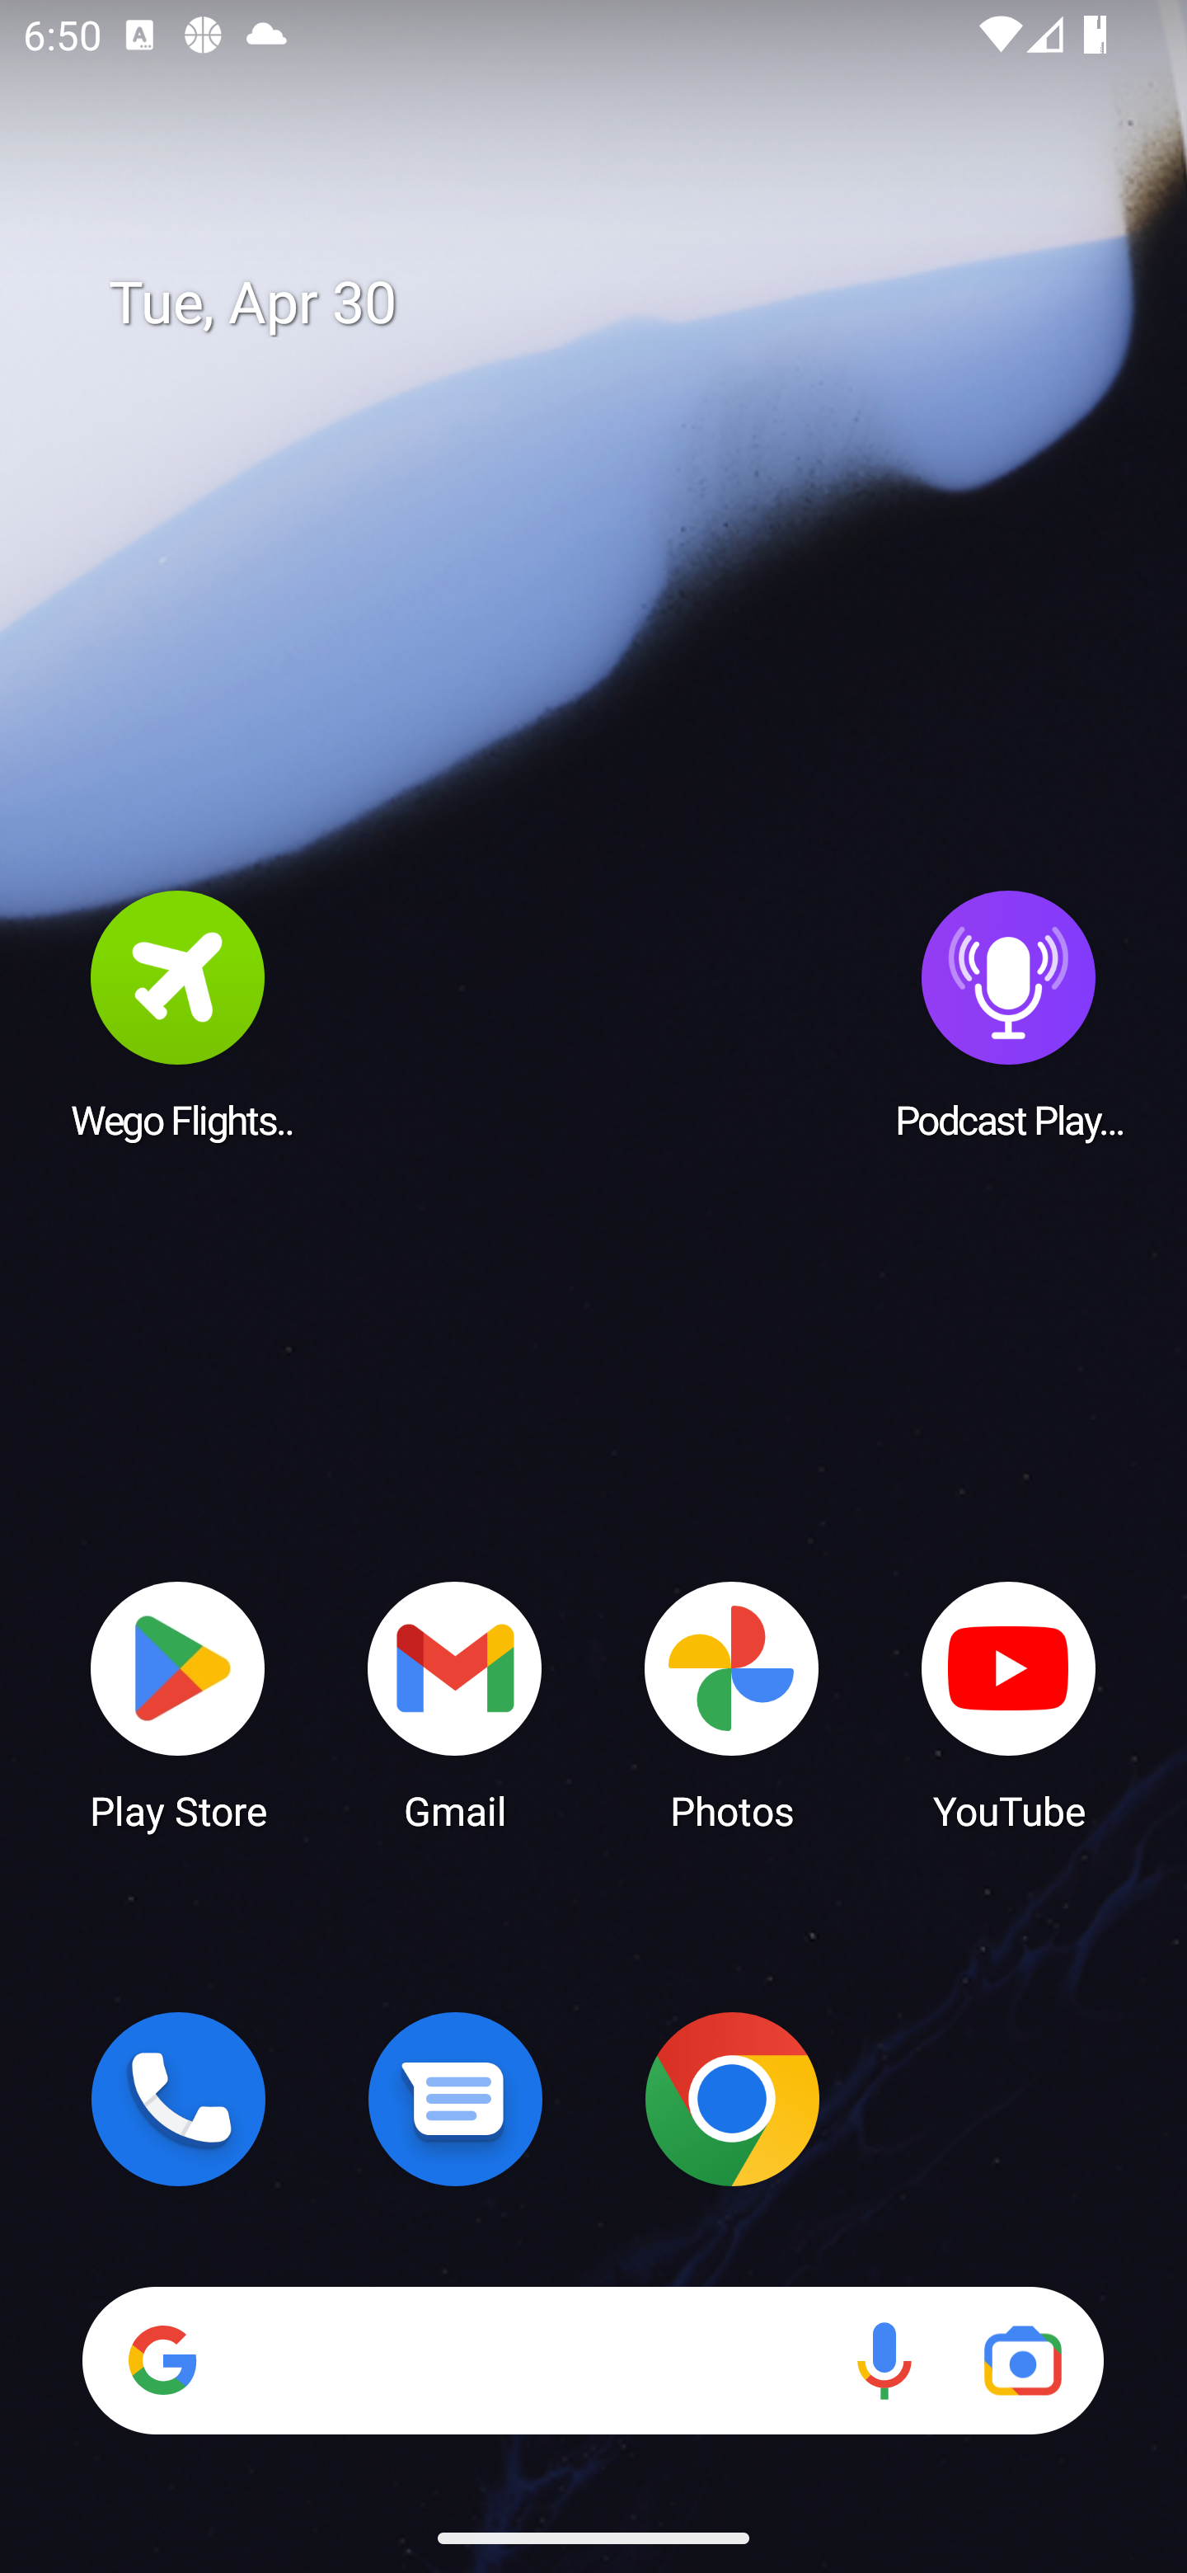  Describe the element at coordinates (178, 1704) in the screenshot. I see `Play Store` at that location.